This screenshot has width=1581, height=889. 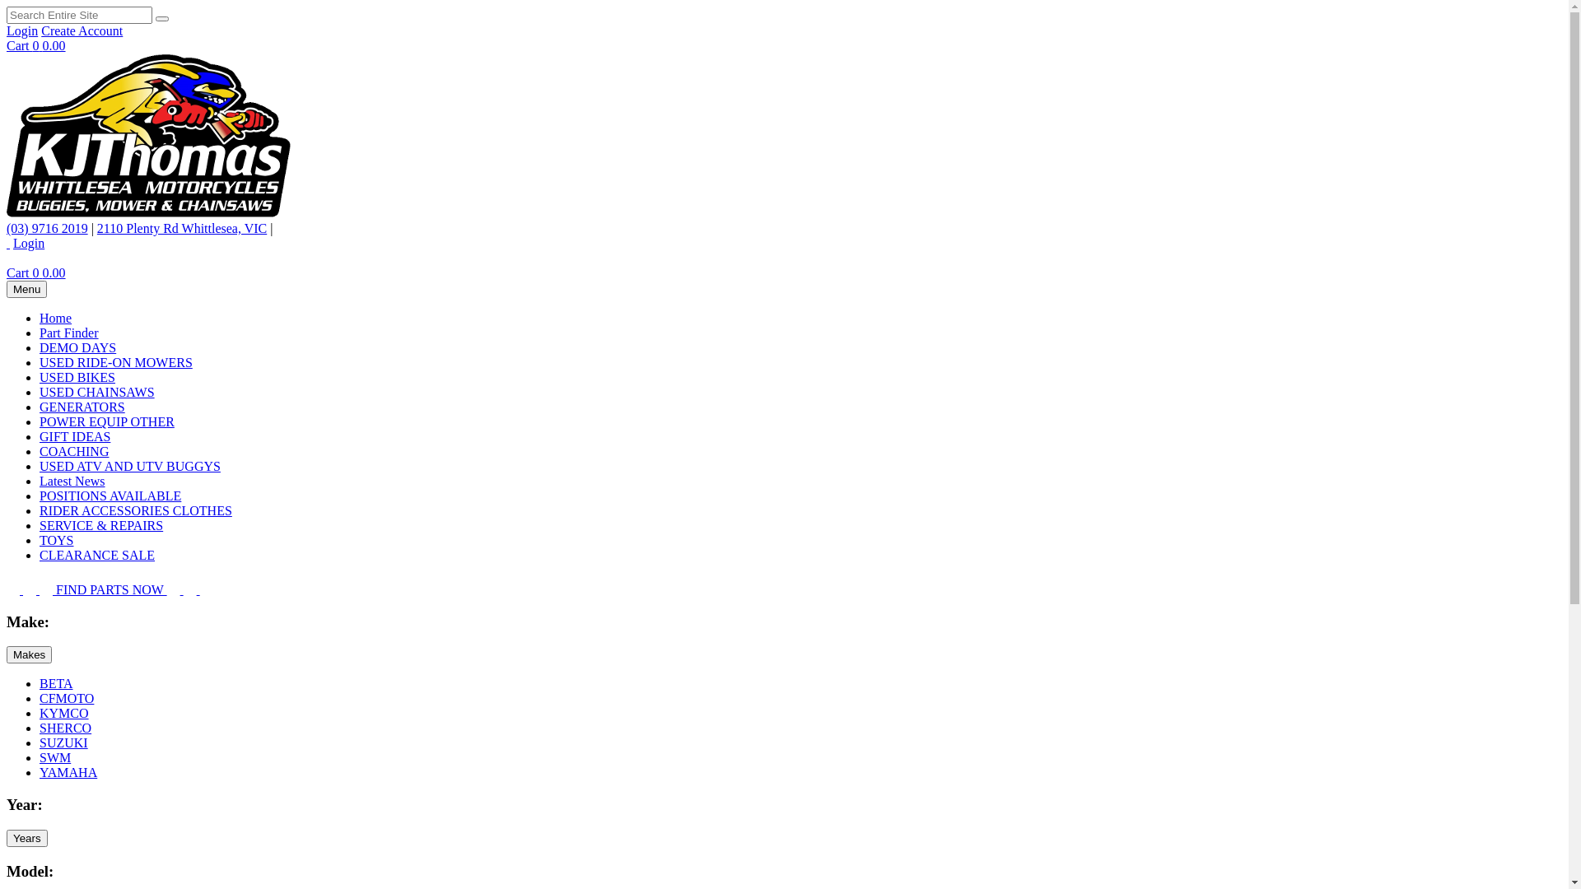 I want to click on USED RIDE-ON MOWERS, so click(x=116, y=362).